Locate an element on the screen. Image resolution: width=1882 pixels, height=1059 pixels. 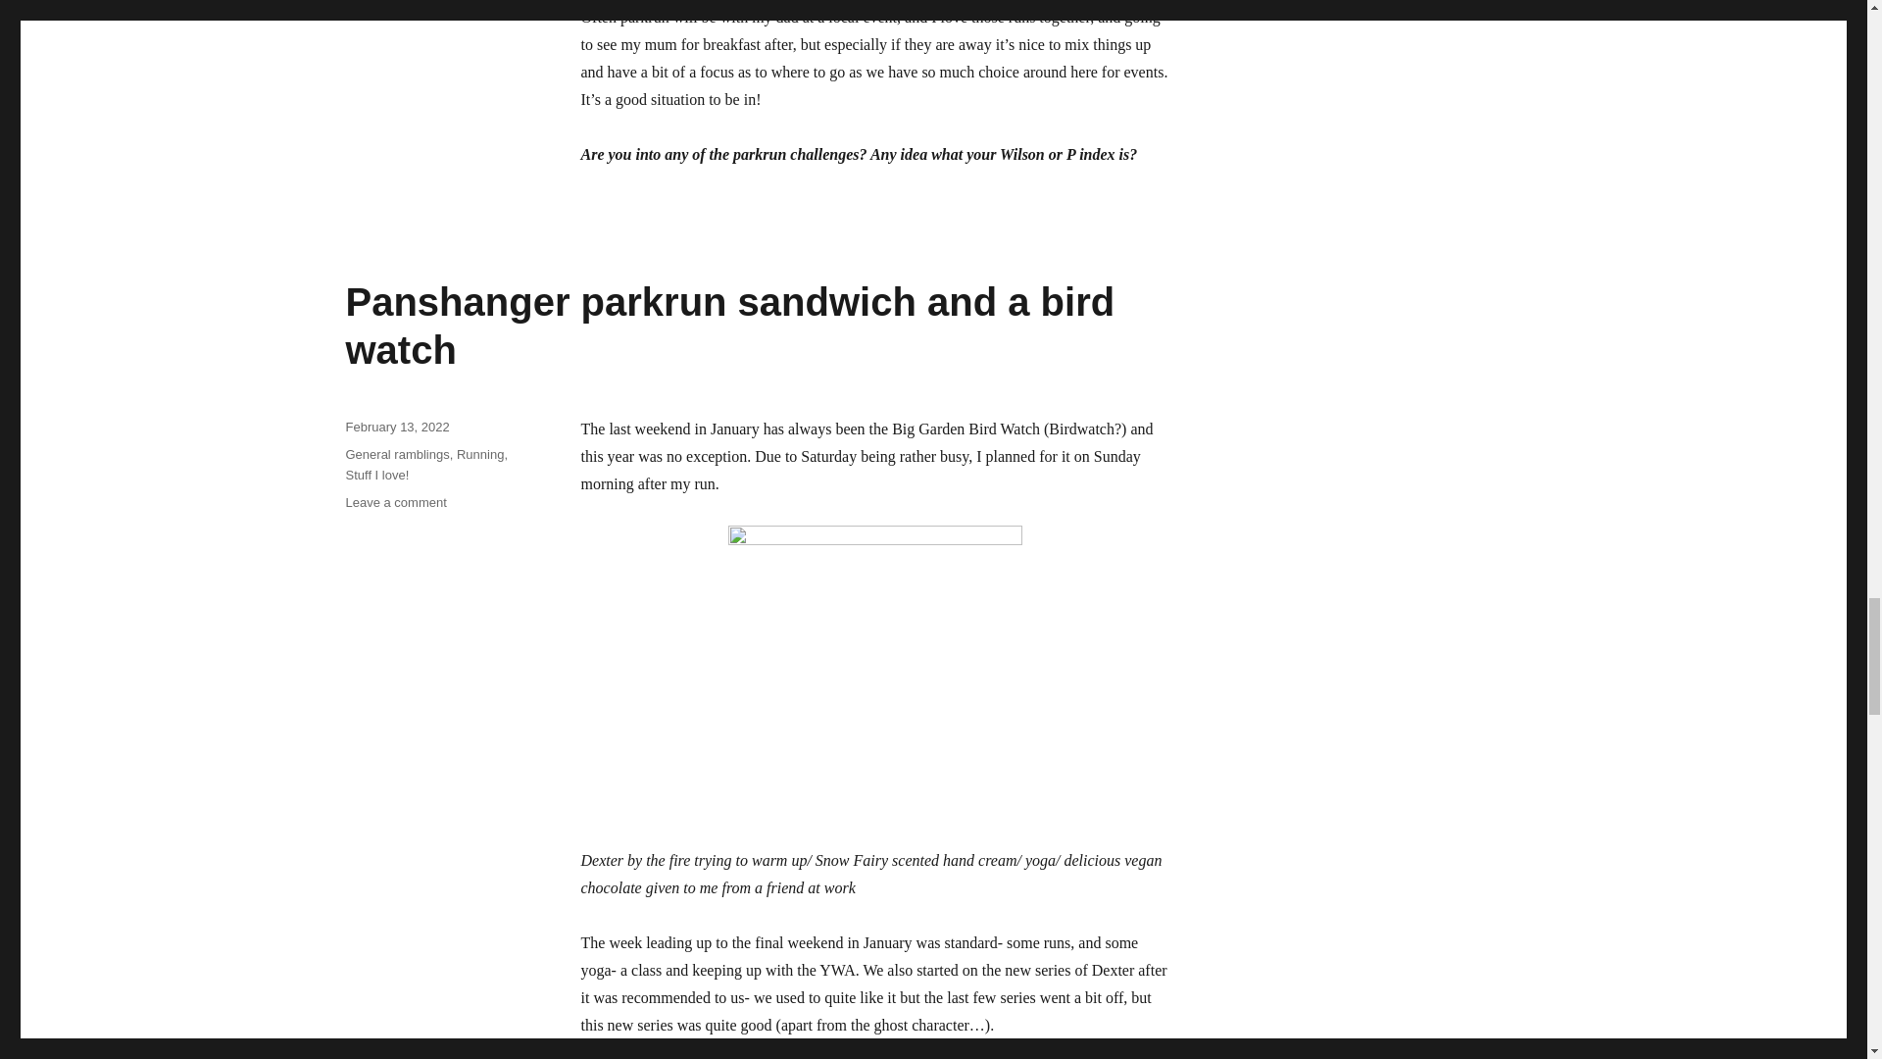
February 13, 2022 is located at coordinates (396, 426).